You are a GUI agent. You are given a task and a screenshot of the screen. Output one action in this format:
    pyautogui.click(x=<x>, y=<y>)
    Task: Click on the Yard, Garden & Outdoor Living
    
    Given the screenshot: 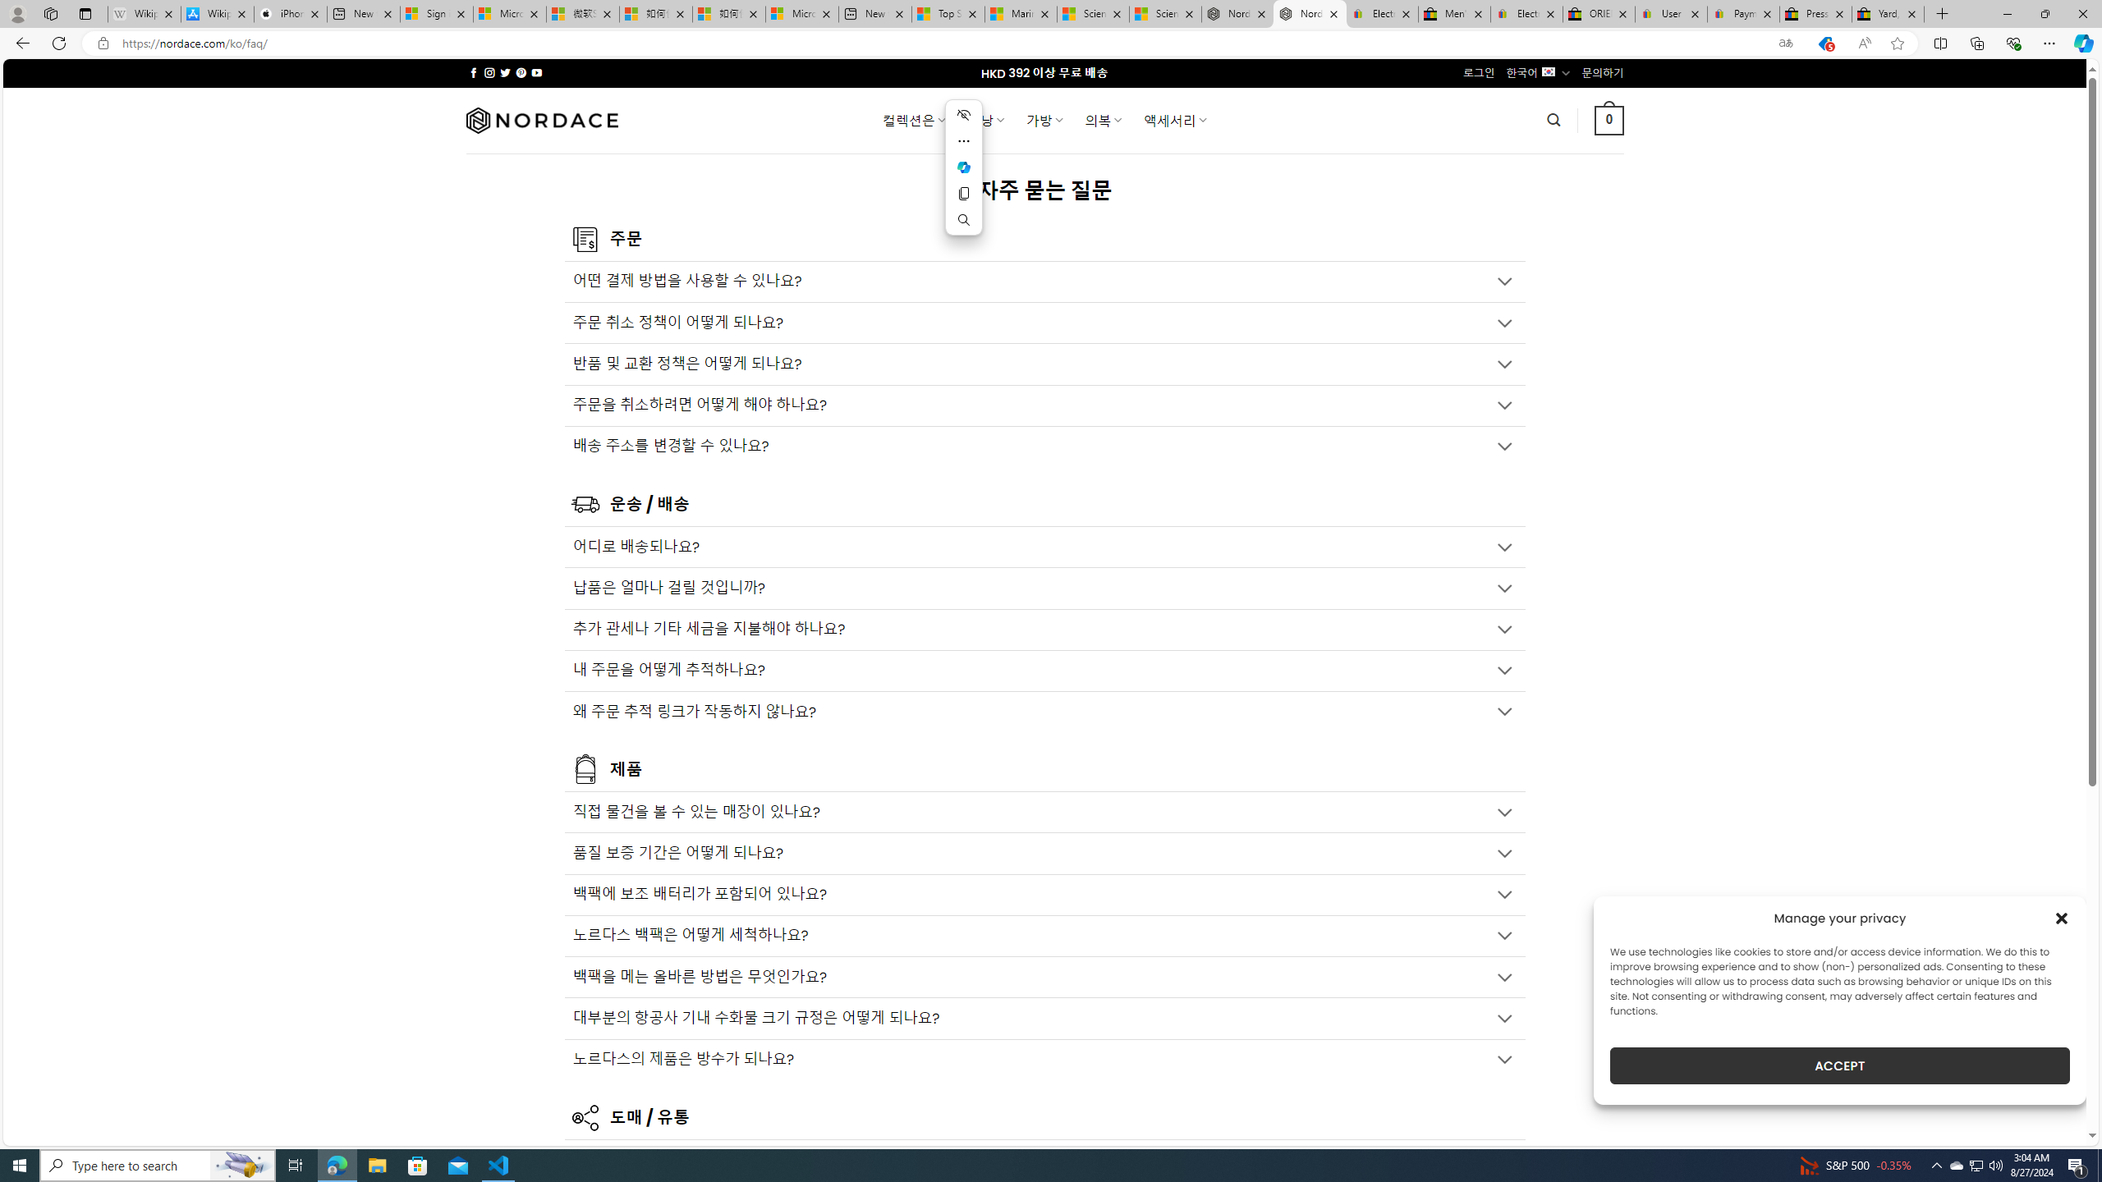 What is the action you would take?
    pyautogui.click(x=1889, y=14)
    